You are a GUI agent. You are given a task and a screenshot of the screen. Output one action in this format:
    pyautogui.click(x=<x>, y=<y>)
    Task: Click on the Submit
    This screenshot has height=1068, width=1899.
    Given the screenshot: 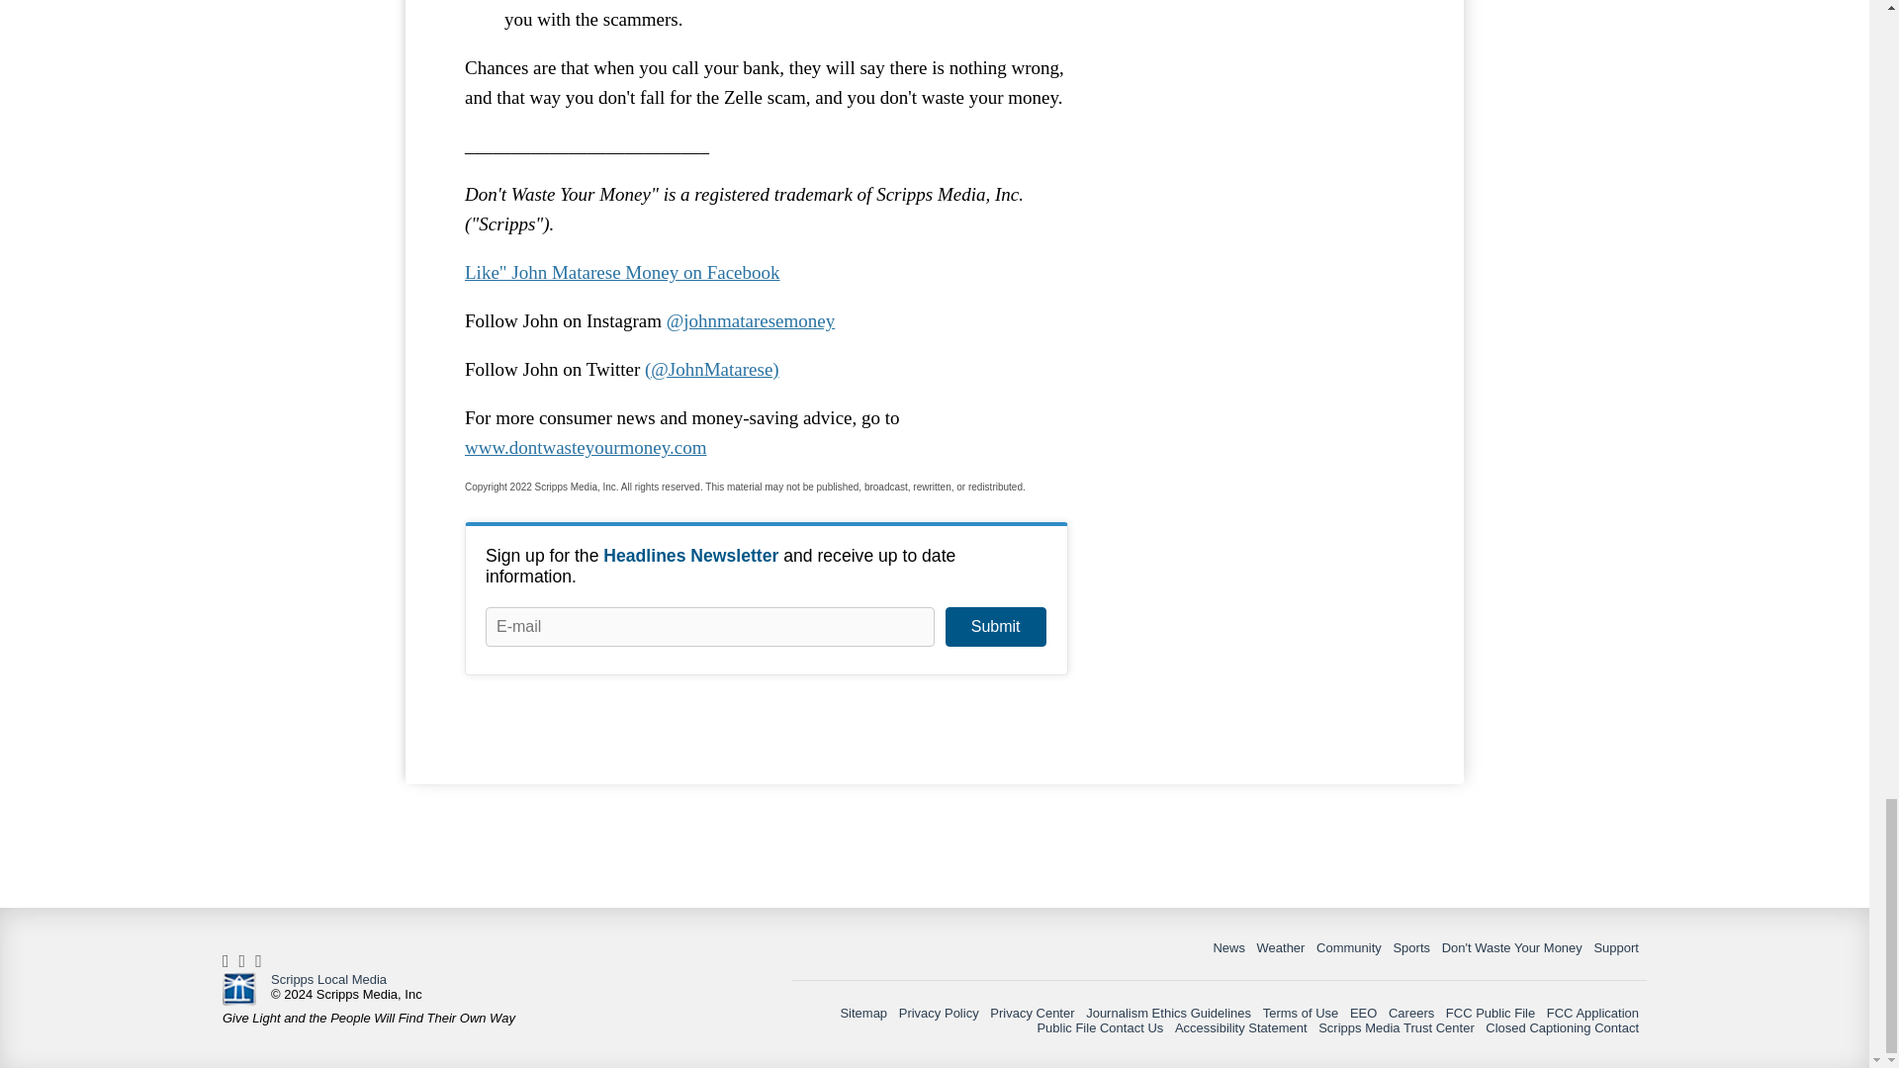 What is the action you would take?
    pyautogui.click(x=995, y=627)
    